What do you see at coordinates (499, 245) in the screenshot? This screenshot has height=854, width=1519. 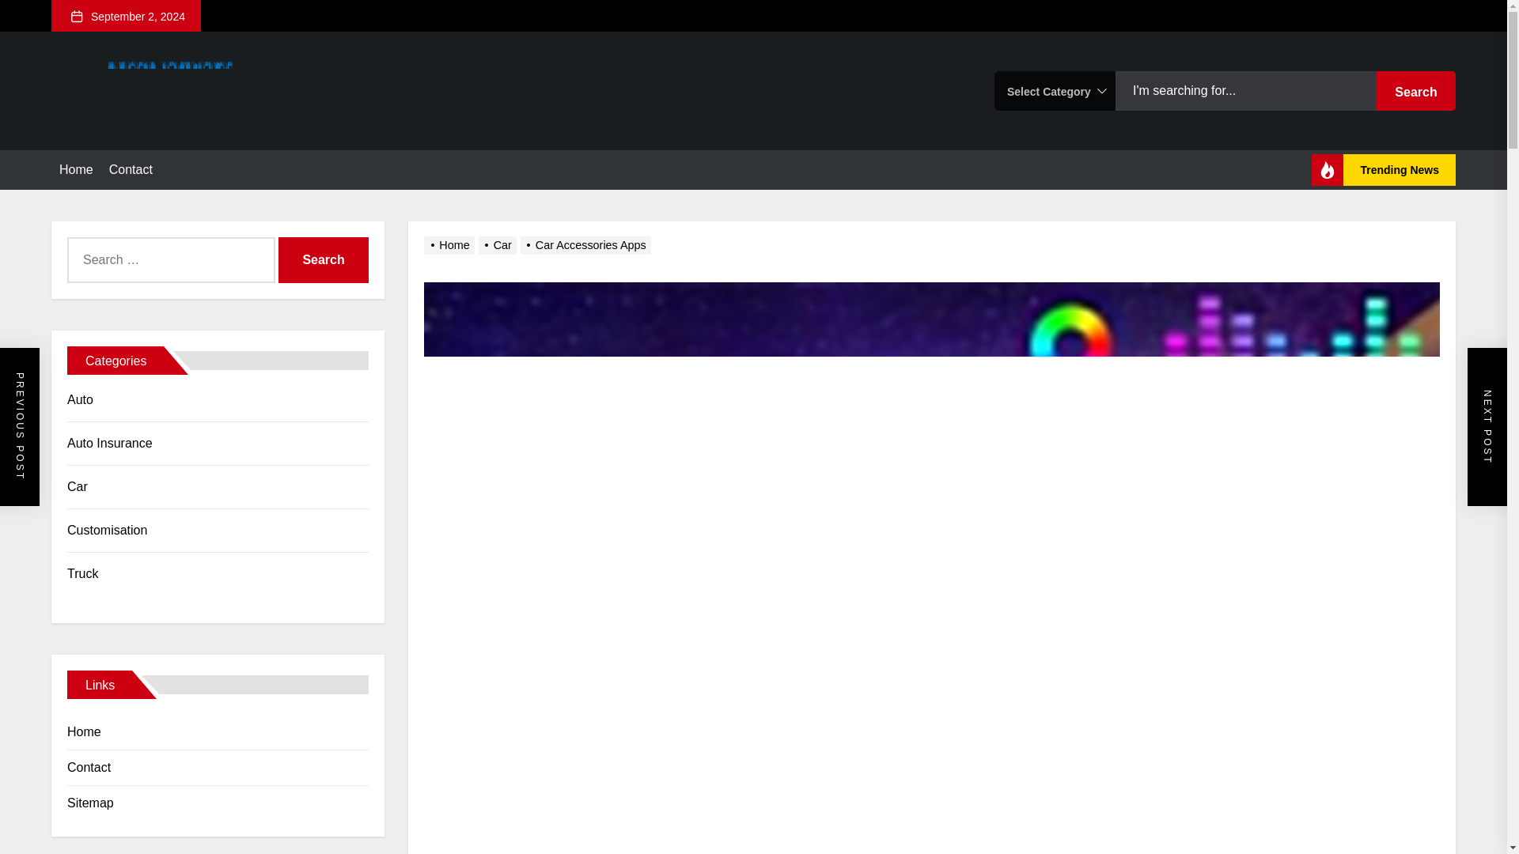 I see `Car` at bounding box center [499, 245].